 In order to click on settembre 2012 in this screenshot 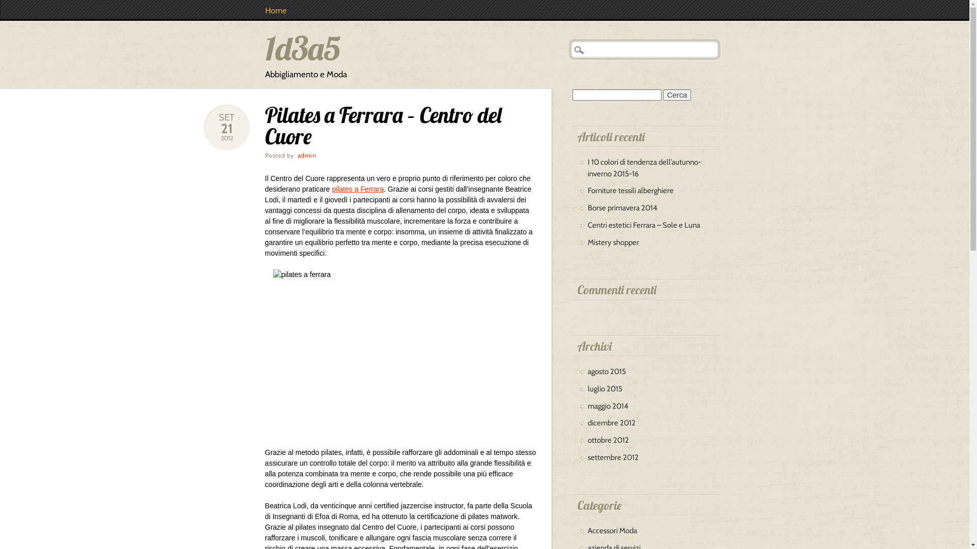, I will do `click(613, 457)`.